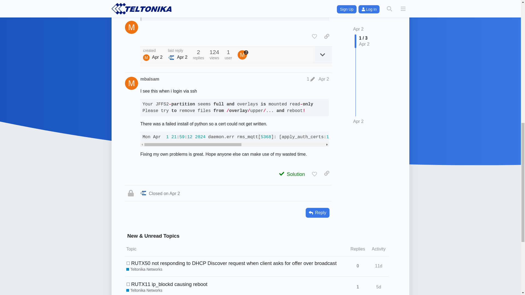  What do you see at coordinates (243, 55) in the screenshot?
I see `2` at bounding box center [243, 55].